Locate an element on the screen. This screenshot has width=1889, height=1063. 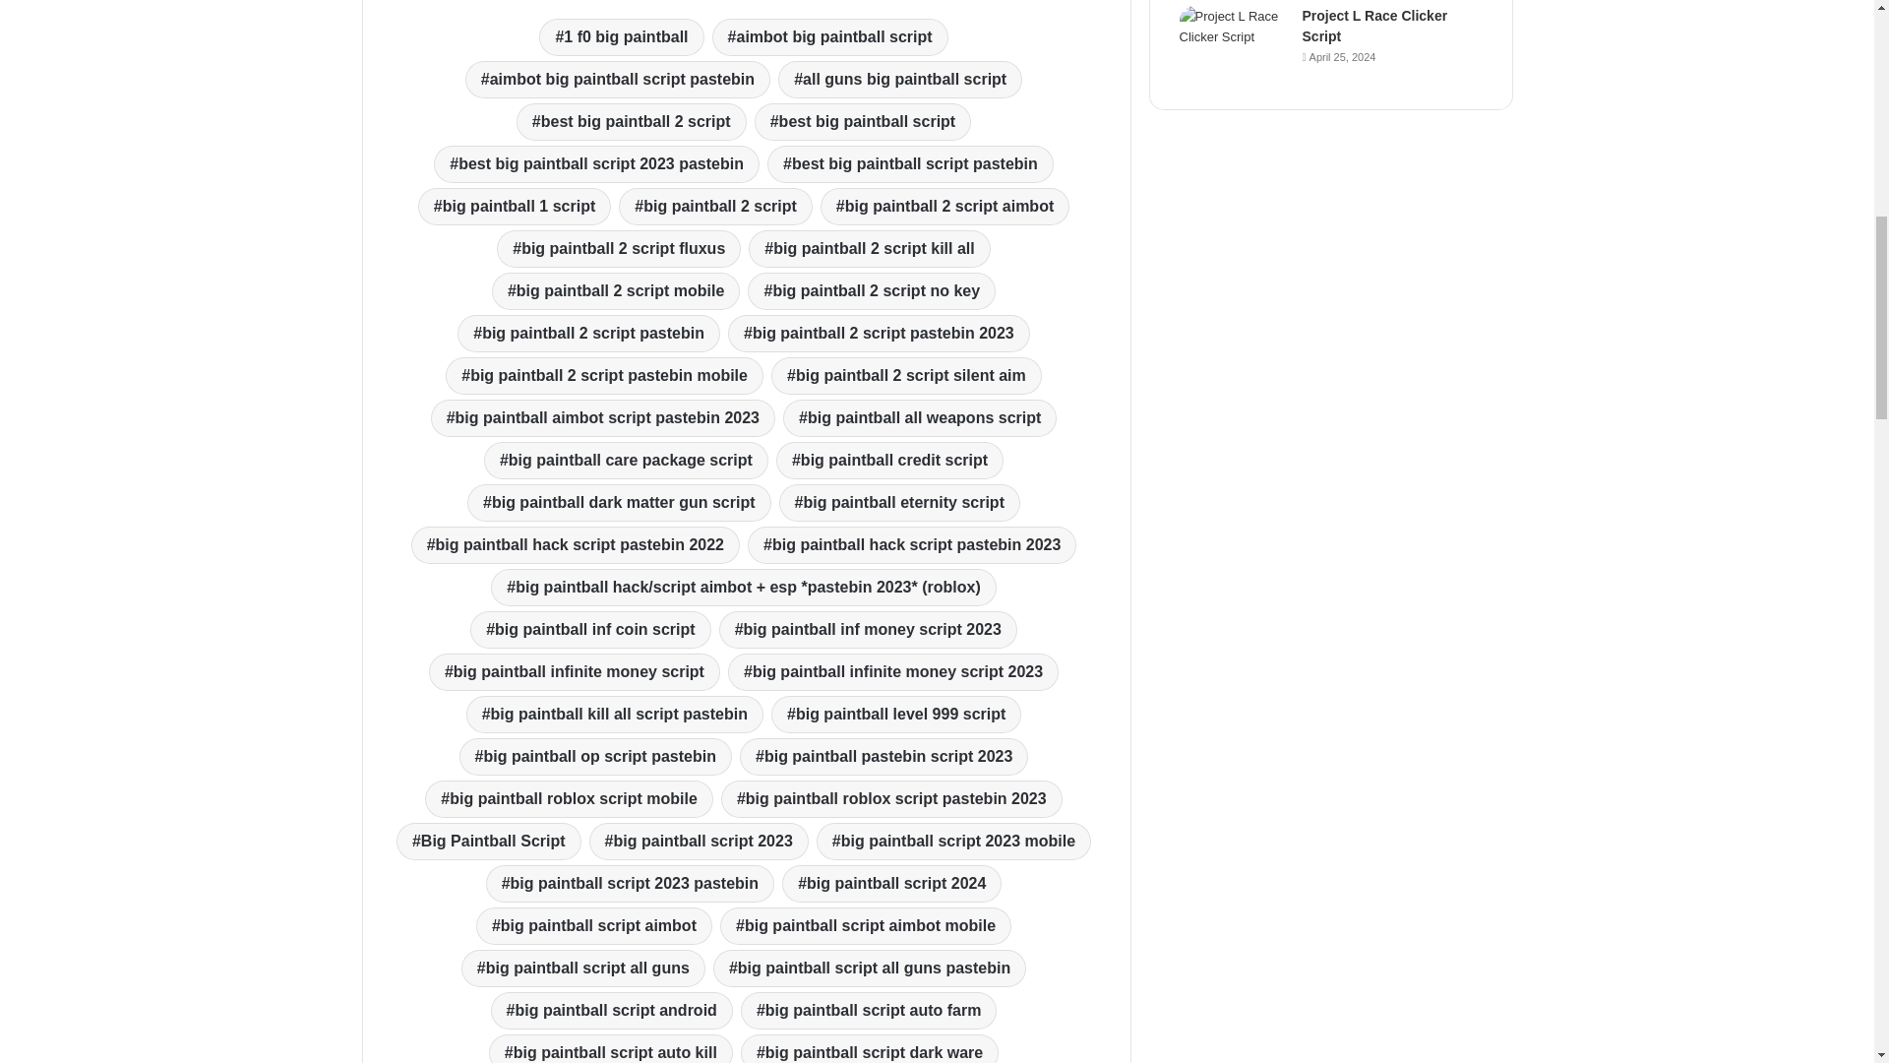
big paintball care package script is located at coordinates (626, 461).